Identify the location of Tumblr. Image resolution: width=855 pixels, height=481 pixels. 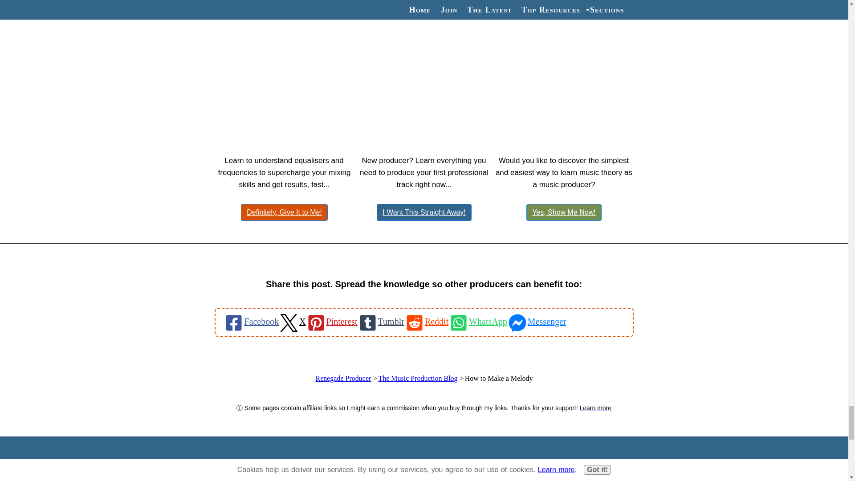
(381, 322).